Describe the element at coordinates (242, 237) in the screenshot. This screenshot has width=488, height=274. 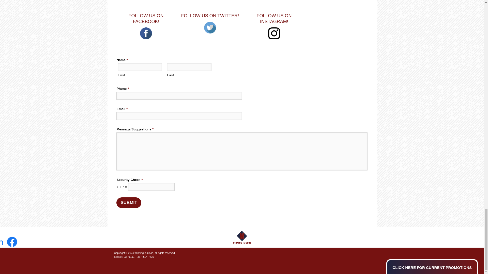
I see `Winning Is Good` at that location.